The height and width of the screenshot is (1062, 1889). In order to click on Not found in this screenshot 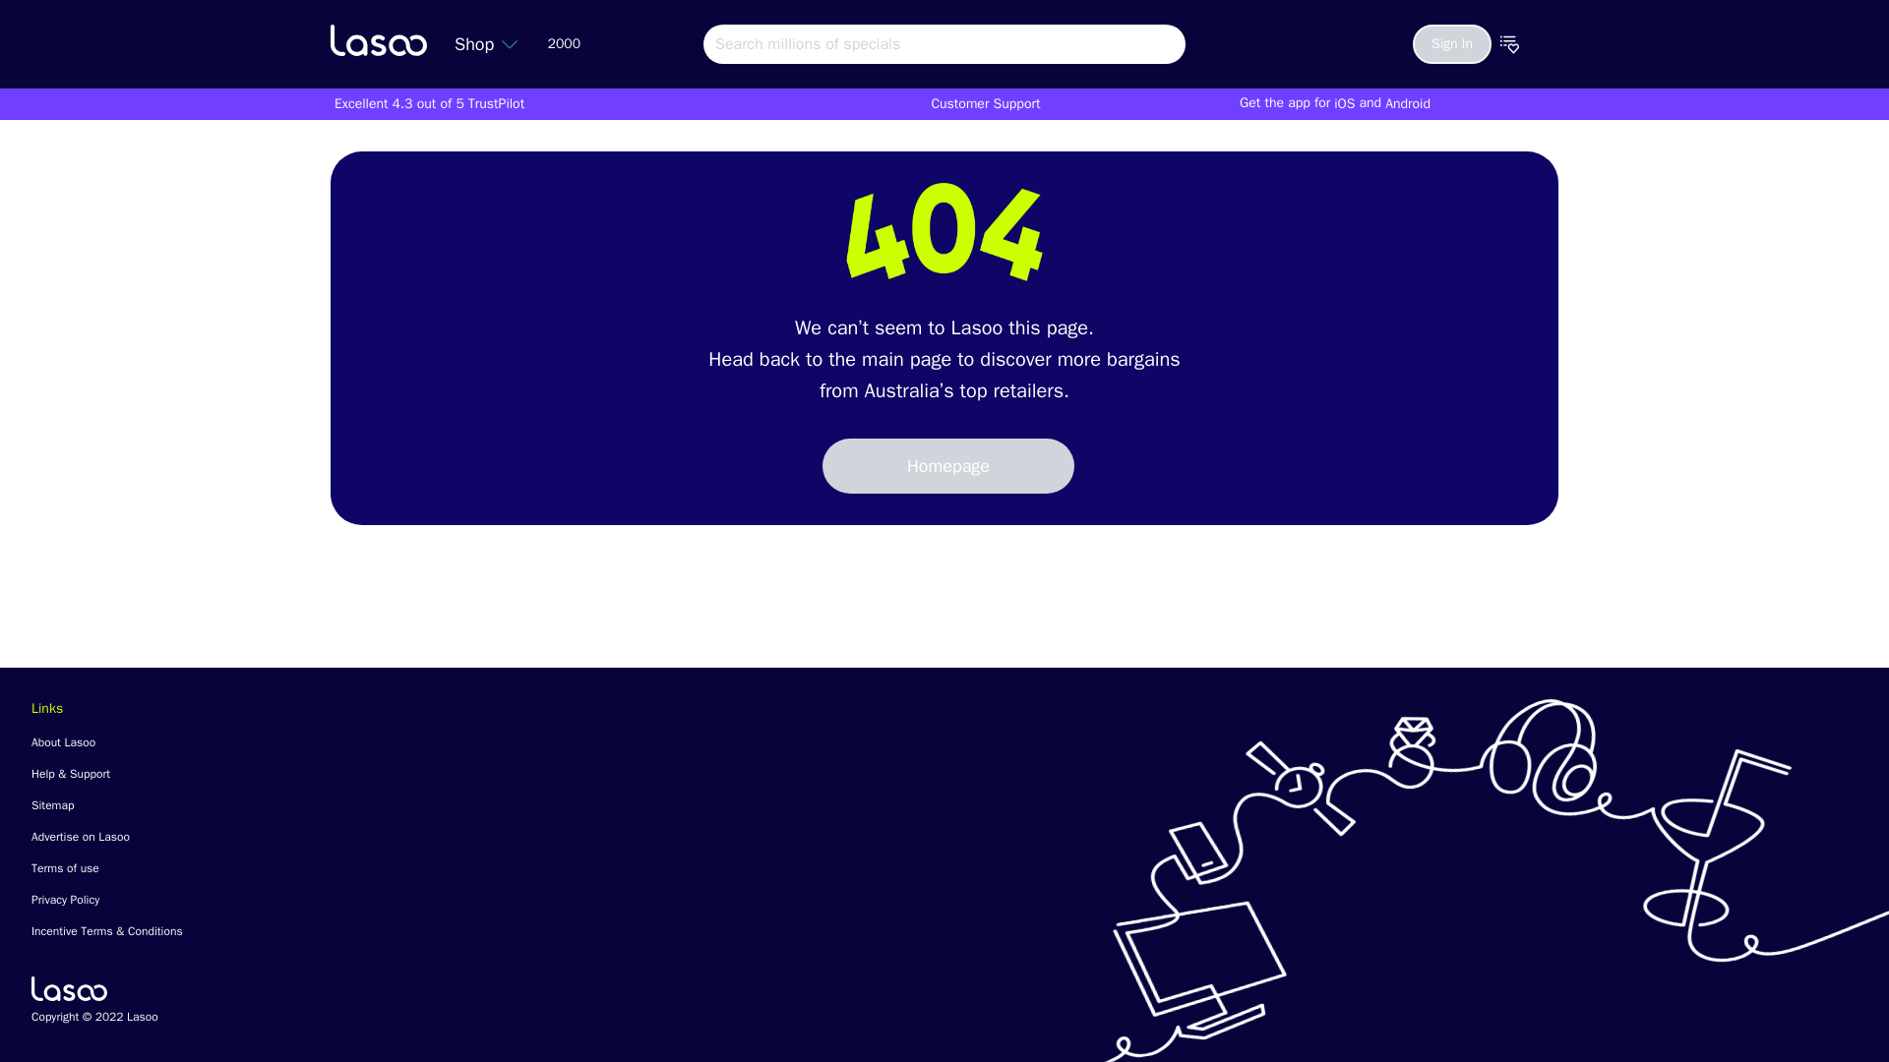, I will do `click(944, 232)`.